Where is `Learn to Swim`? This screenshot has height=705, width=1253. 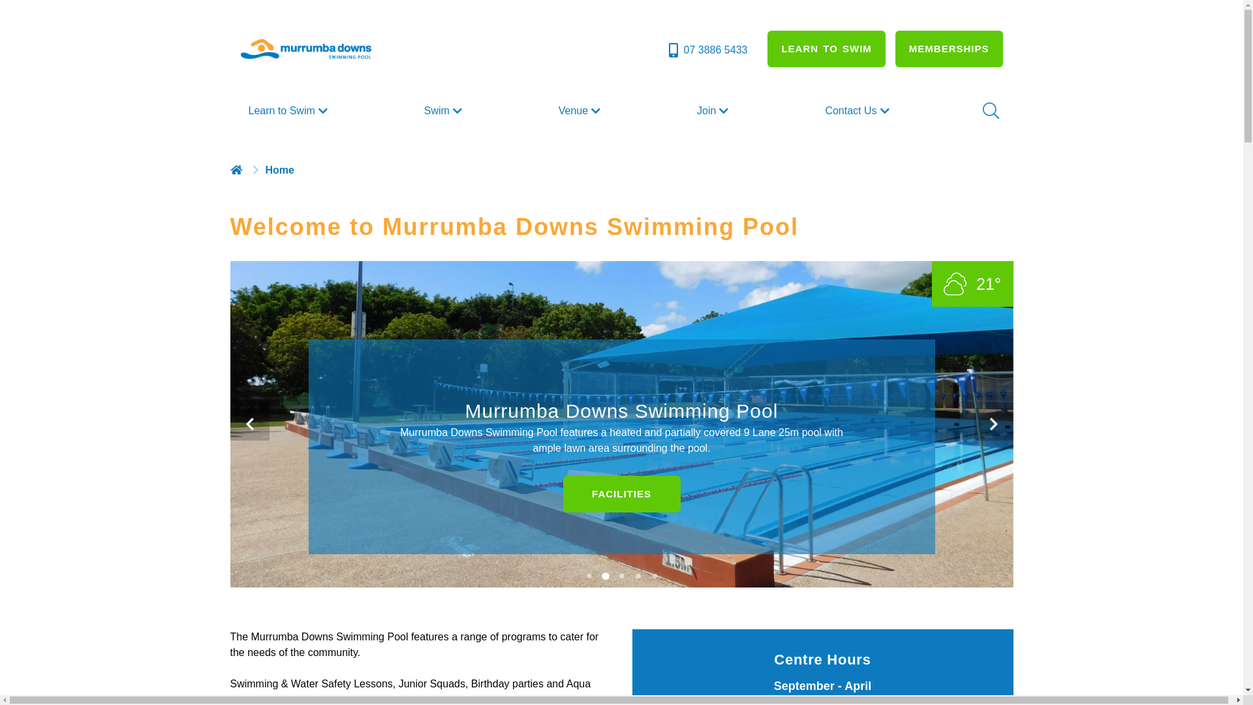 Learn to Swim is located at coordinates (289, 111).